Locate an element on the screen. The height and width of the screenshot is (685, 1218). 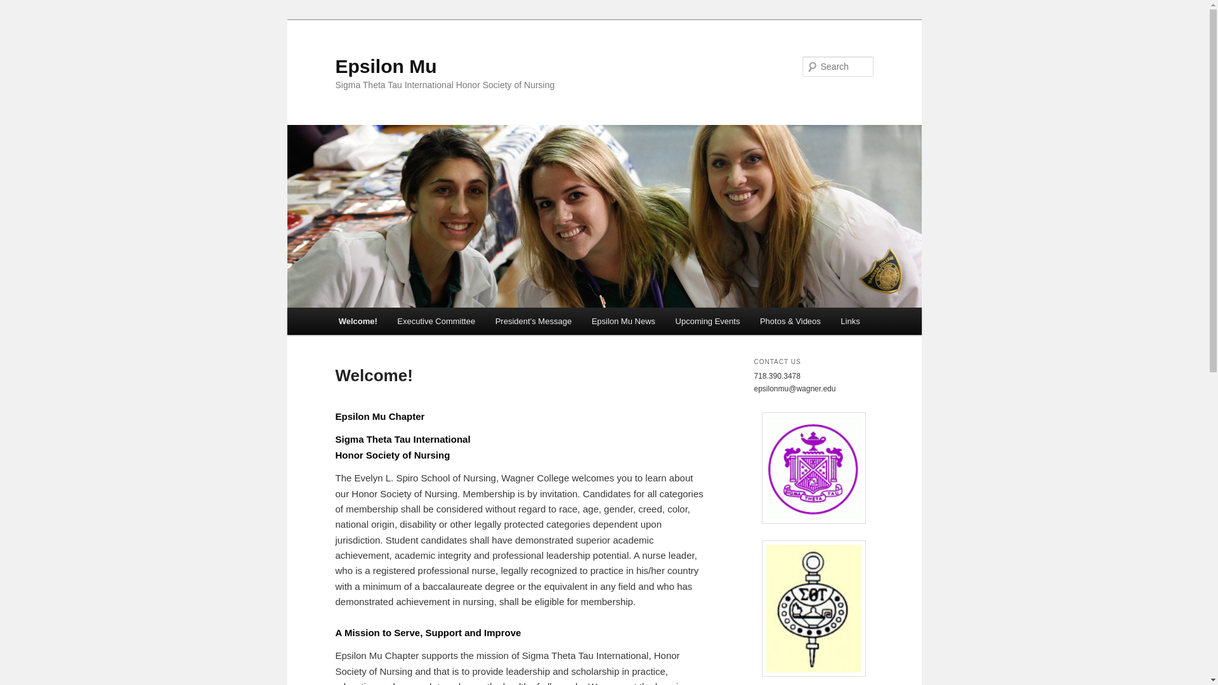
Epsilon Mu News is located at coordinates (623, 321).